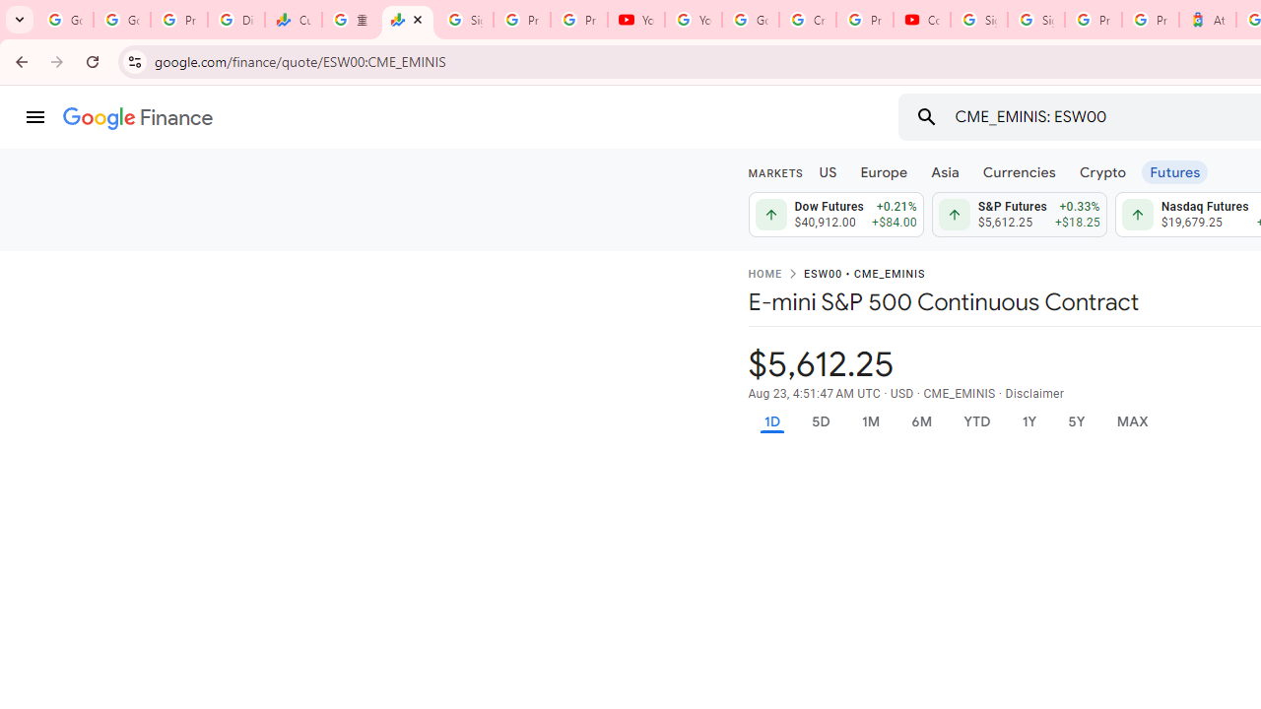  Describe the element at coordinates (976, 421) in the screenshot. I see `YTD` at that location.